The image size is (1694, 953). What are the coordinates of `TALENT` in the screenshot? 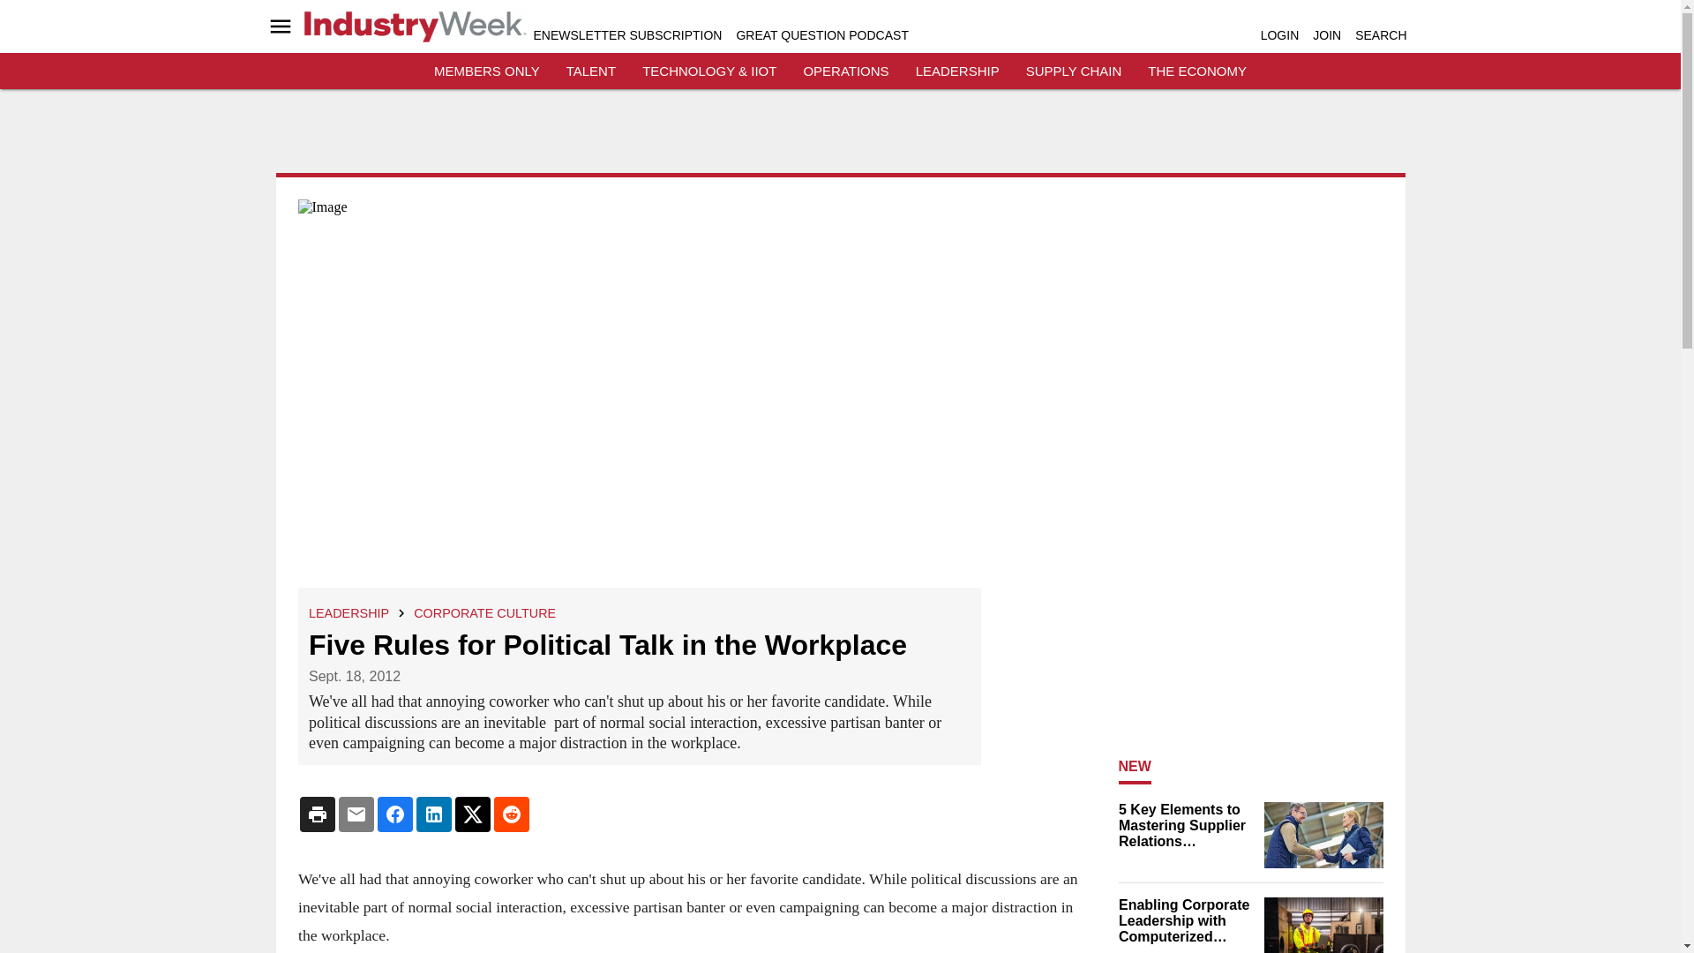 It's located at (591, 71).